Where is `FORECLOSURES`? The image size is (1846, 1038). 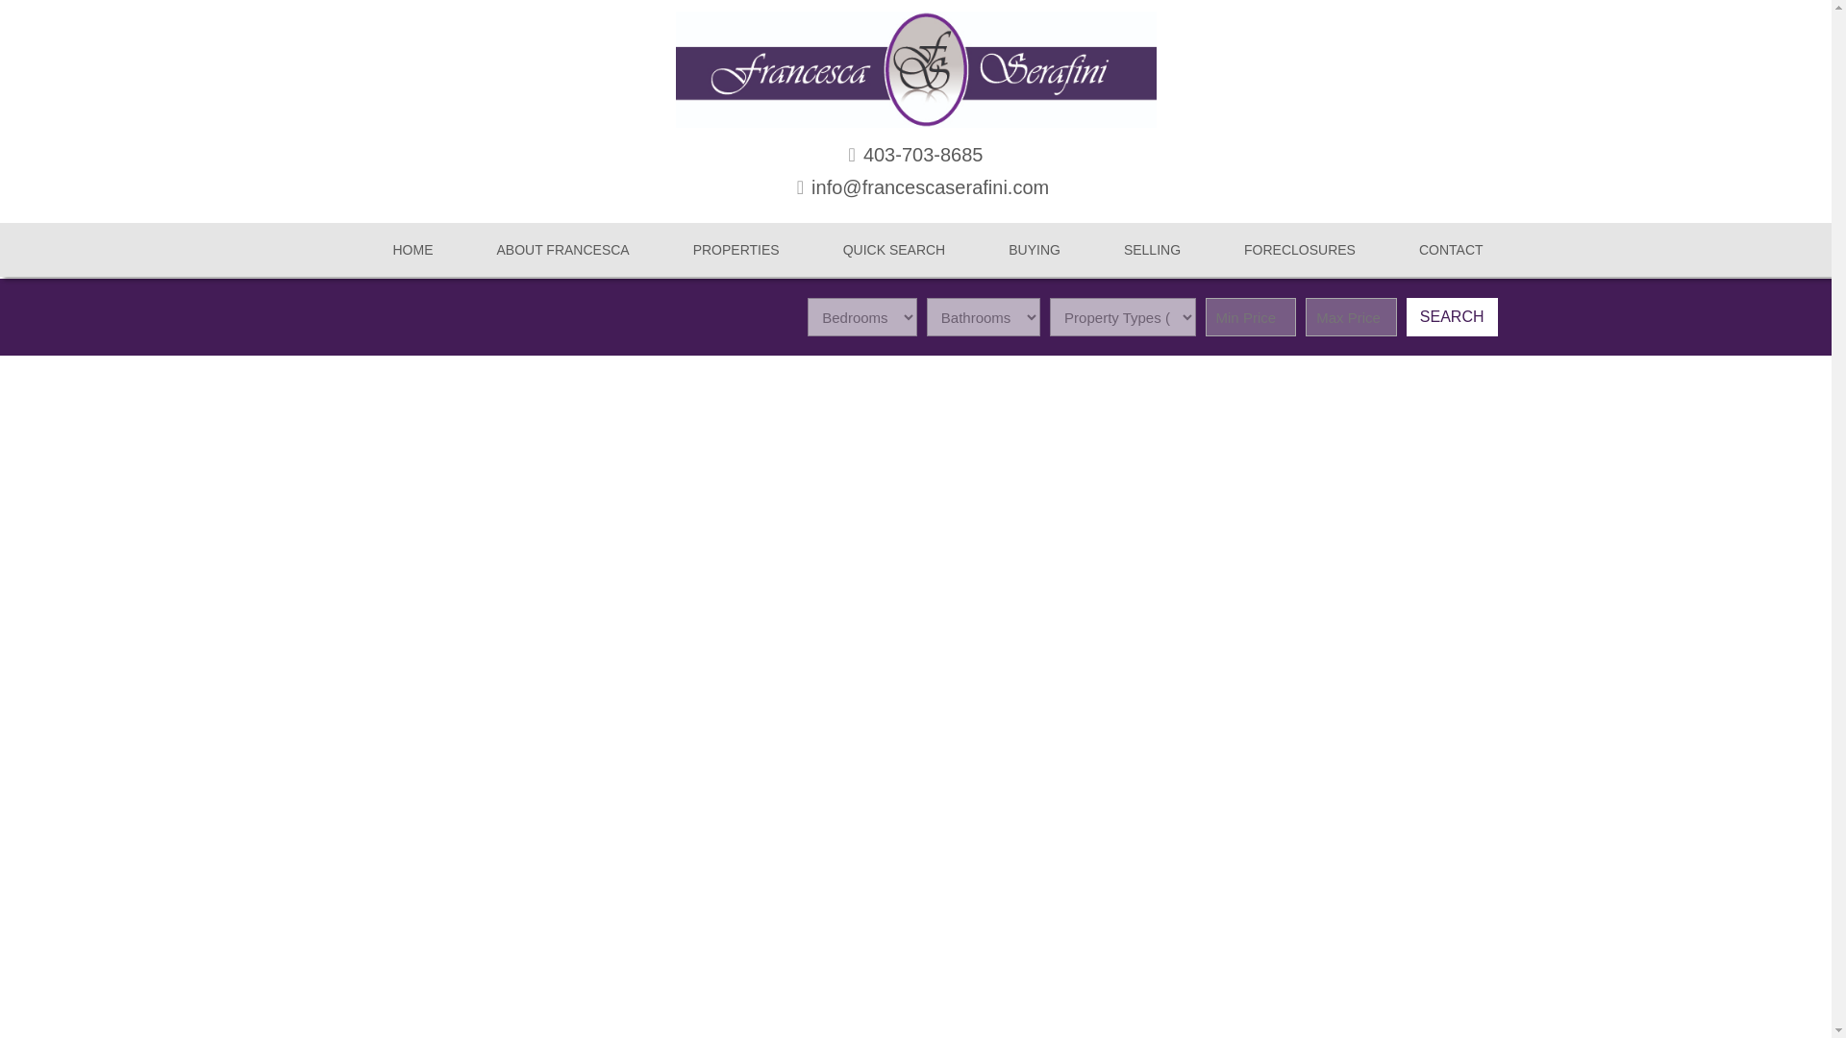 FORECLOSURES is located at coordinates (1278, 250).